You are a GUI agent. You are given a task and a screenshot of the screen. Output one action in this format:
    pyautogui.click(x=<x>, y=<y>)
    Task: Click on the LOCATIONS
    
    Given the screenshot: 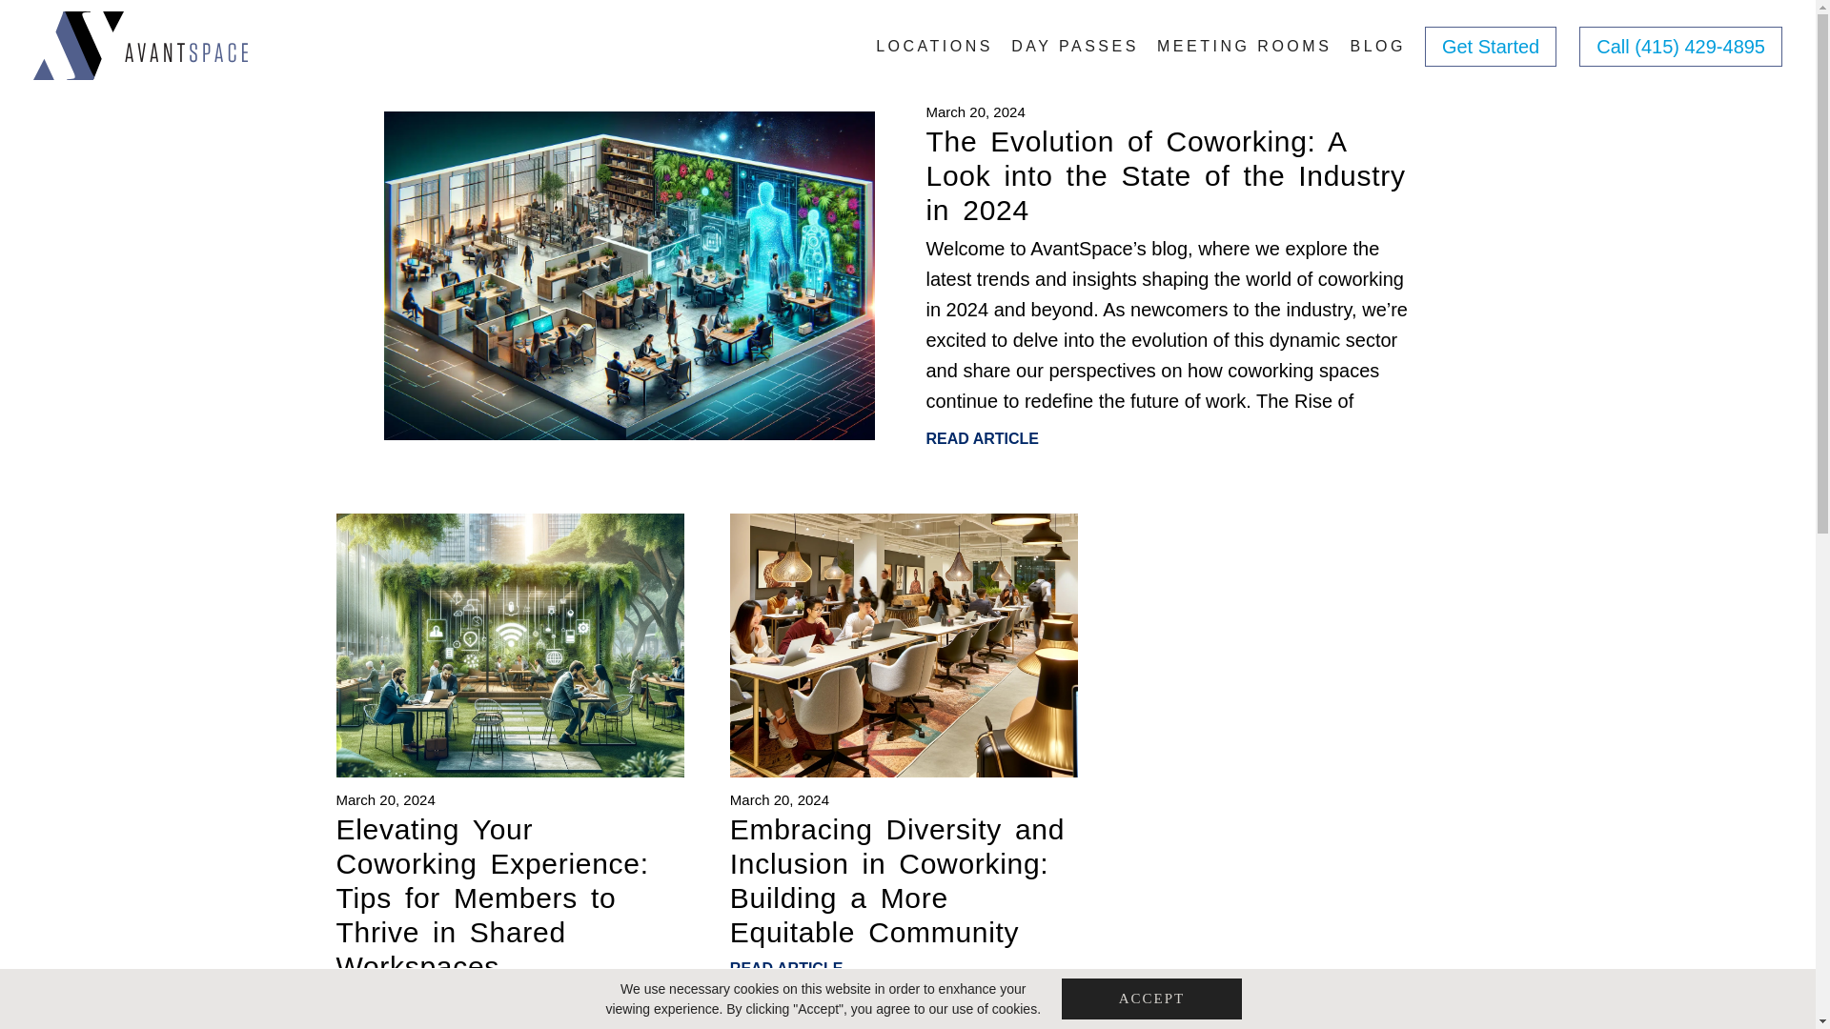 What is the action you would take?
    pyautogui.click(x=934, y=53)
    